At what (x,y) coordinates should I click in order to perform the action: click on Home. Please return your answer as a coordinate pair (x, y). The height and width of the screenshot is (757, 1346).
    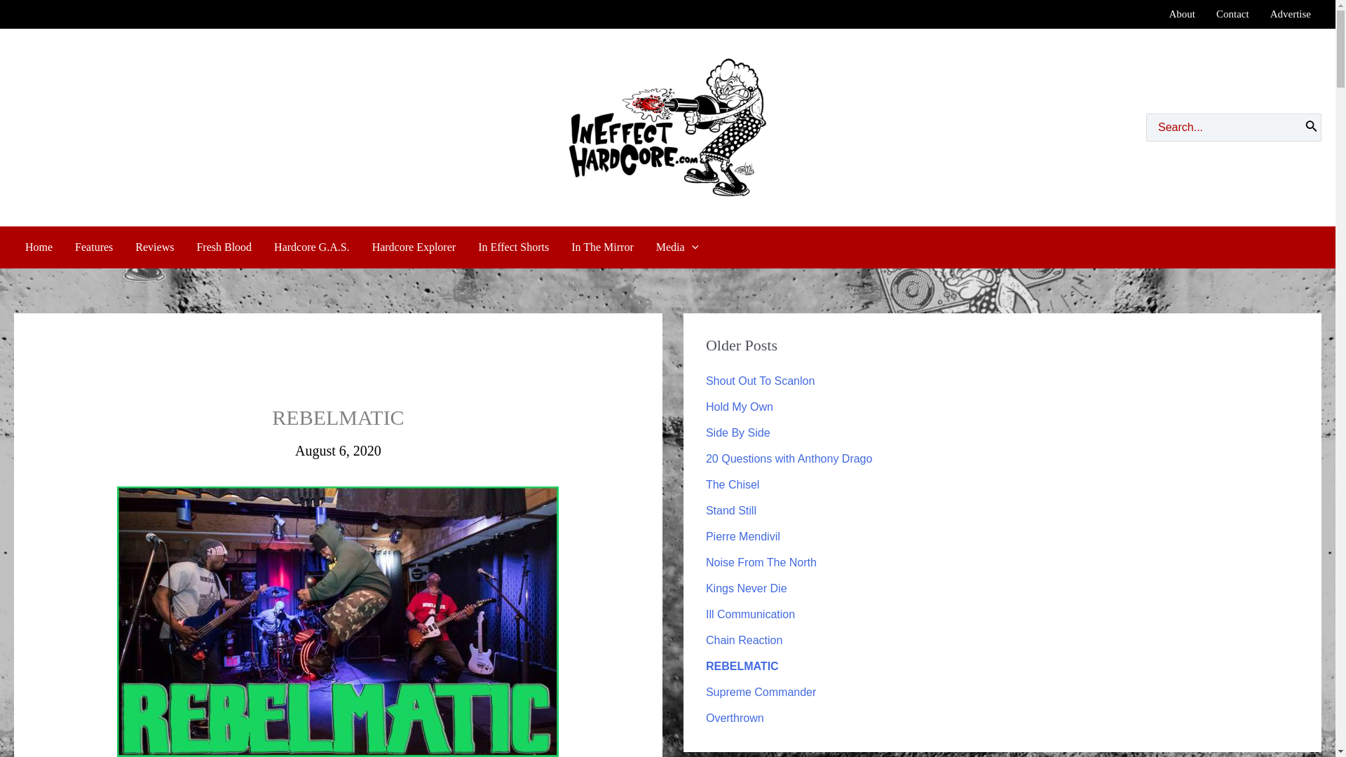
    Looking at the image, I should click on (38, 247).